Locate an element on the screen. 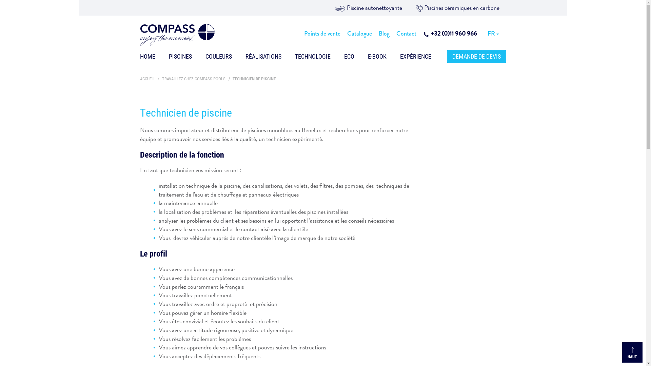 This screenshot has width=651, height=366. FR is located at coordinates (493, 34).